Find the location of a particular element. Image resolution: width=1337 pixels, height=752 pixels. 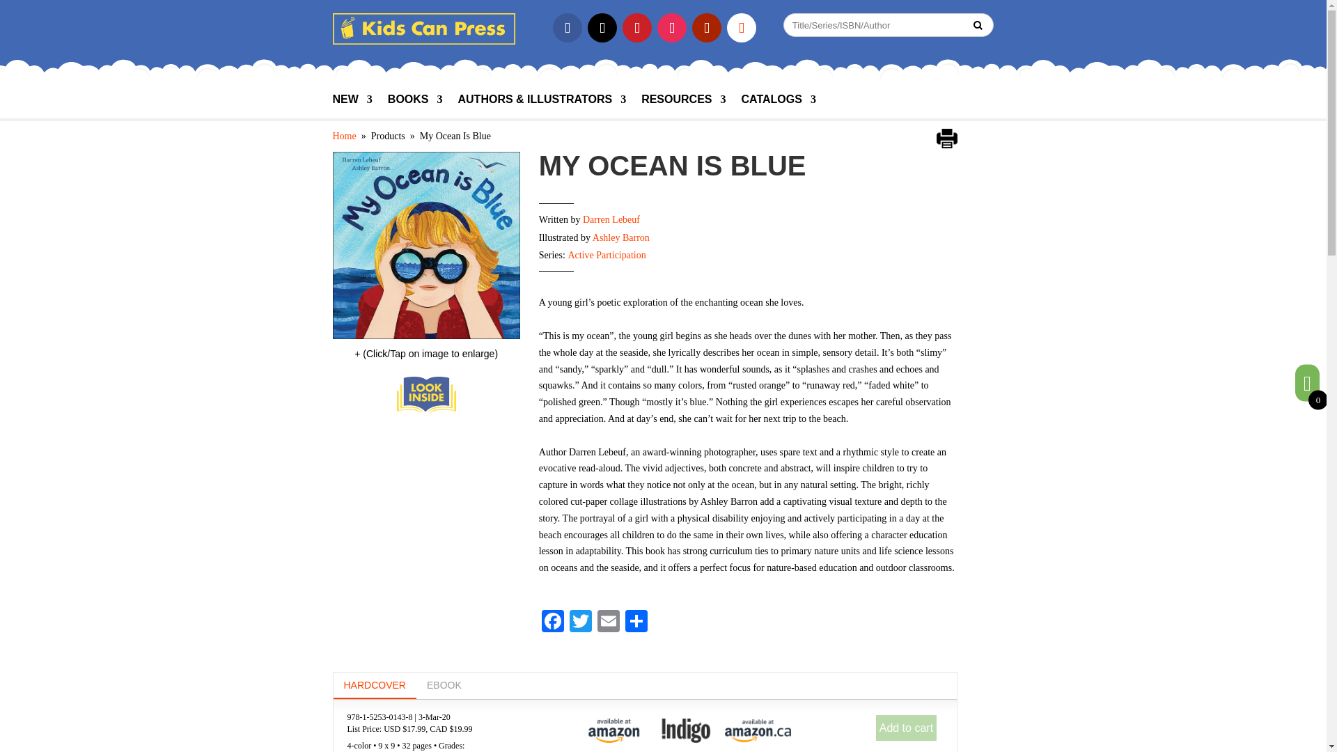

Follow on Instagram is located at coordinates (672, 28).